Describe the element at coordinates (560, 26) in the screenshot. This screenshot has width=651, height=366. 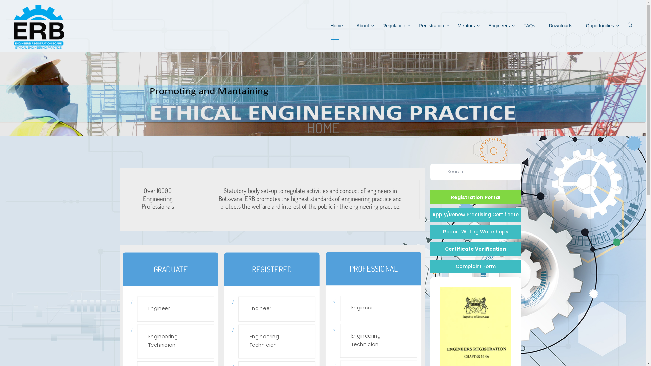
I see `Downloads` at that location.